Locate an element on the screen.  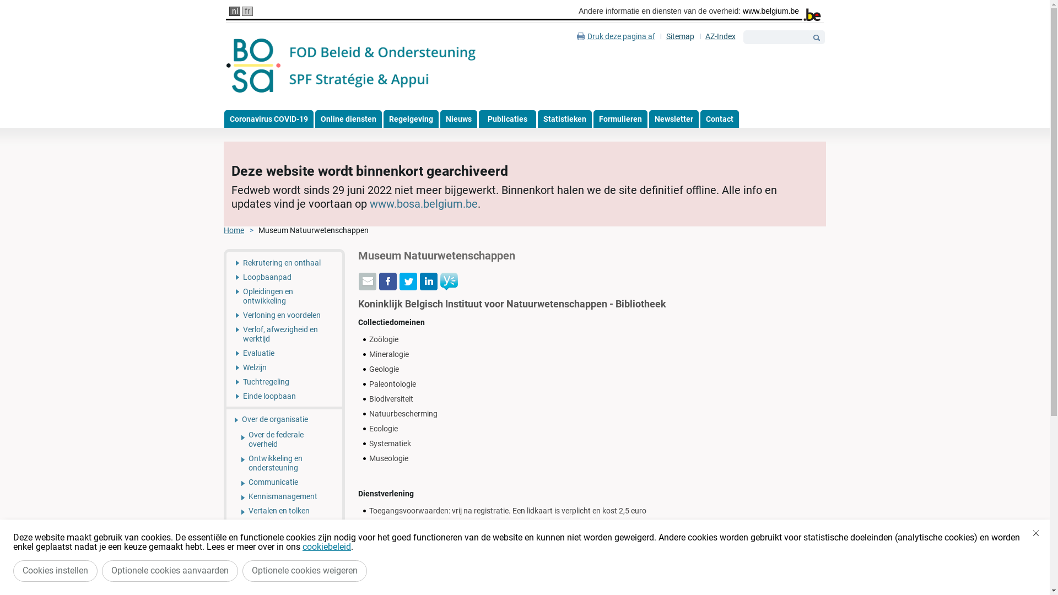
PersoPoint is located at coordinates (284, 525).